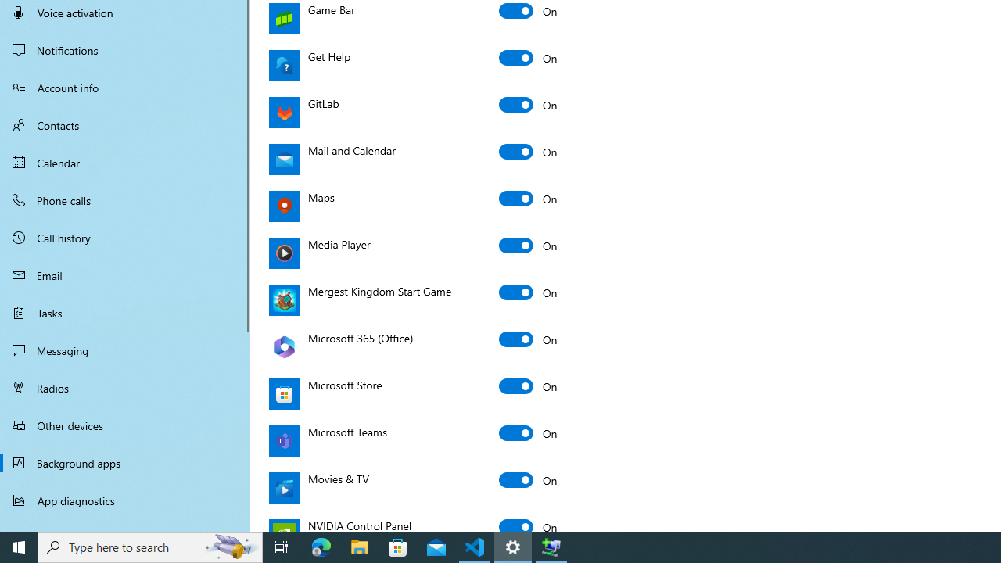 The image size is (1001, 563). What do you see at coordinates (125, 525) in the screenshot?
I see `Automatic file downloads` at bounding box center [125, 525].